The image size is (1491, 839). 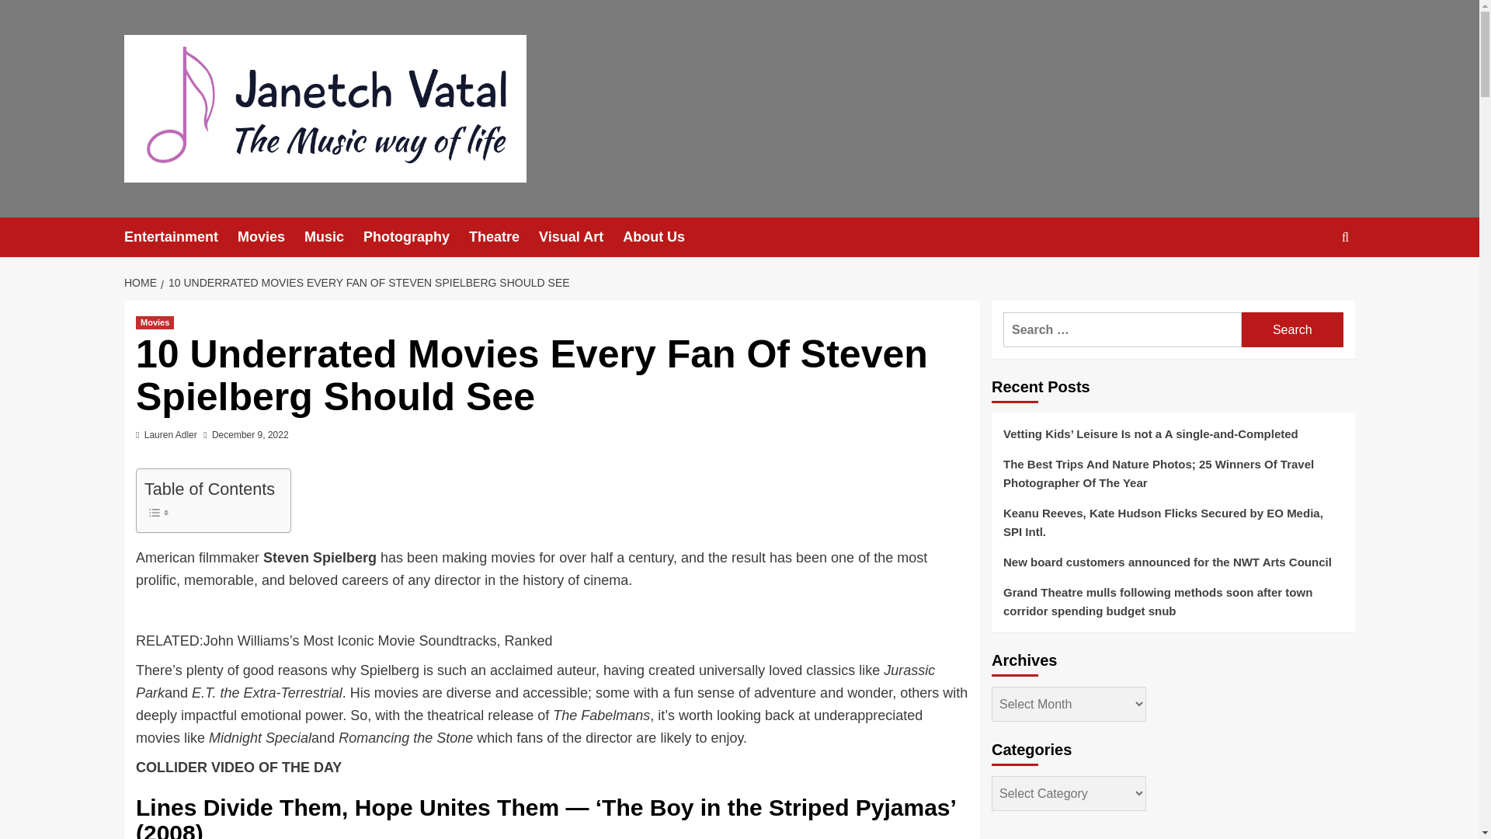 What do you see at coordinates (1309, 284) in the screenshot?
I see `Search` at bounding box center [1309, 284].